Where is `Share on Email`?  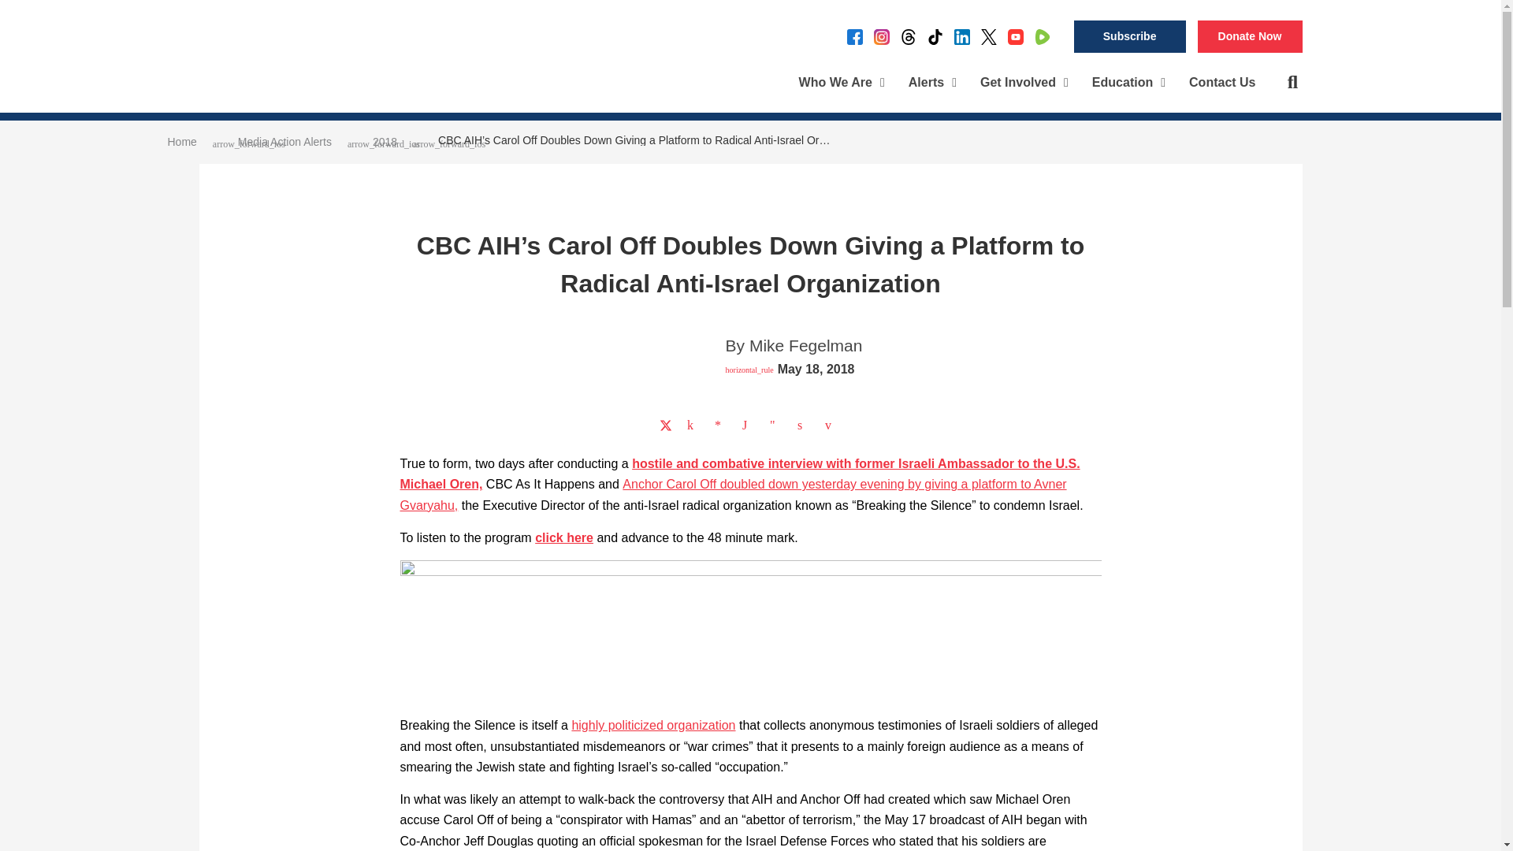 Share on Email is located at coordinates (831, 425).